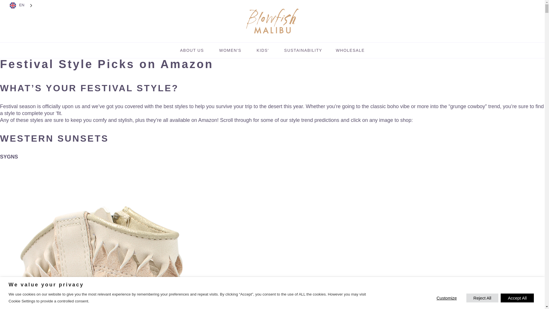  I want to click on WHOLESALE, so click(351, 50).